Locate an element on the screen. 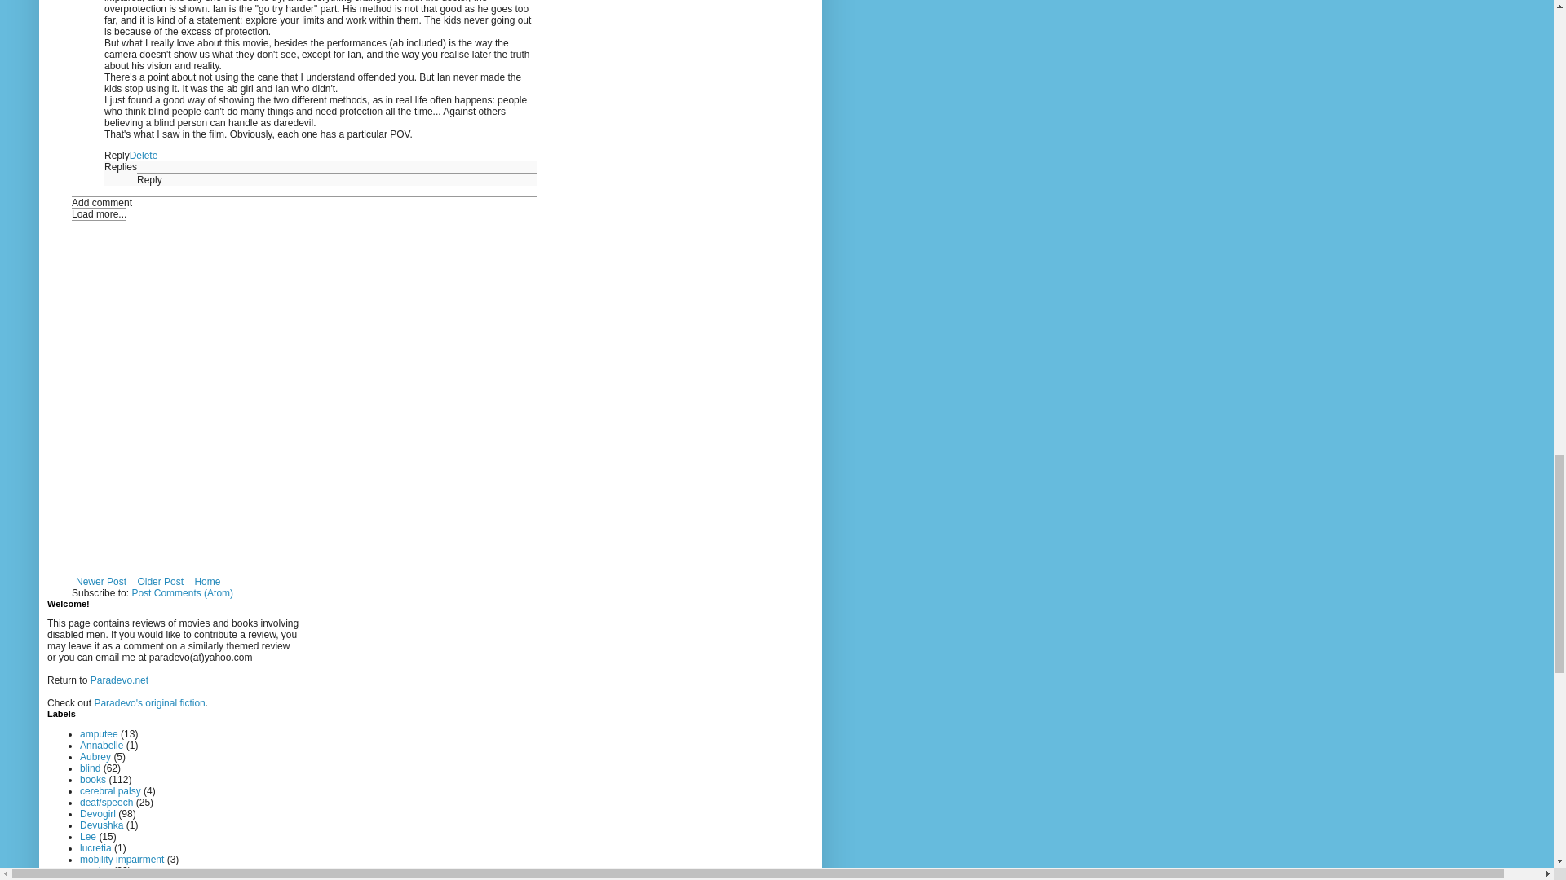  blind is located at coordinates (90, 768).